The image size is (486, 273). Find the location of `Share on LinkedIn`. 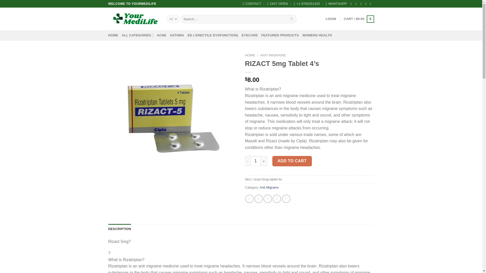

Share on LinkedIn is located at coordinates (286, 199).